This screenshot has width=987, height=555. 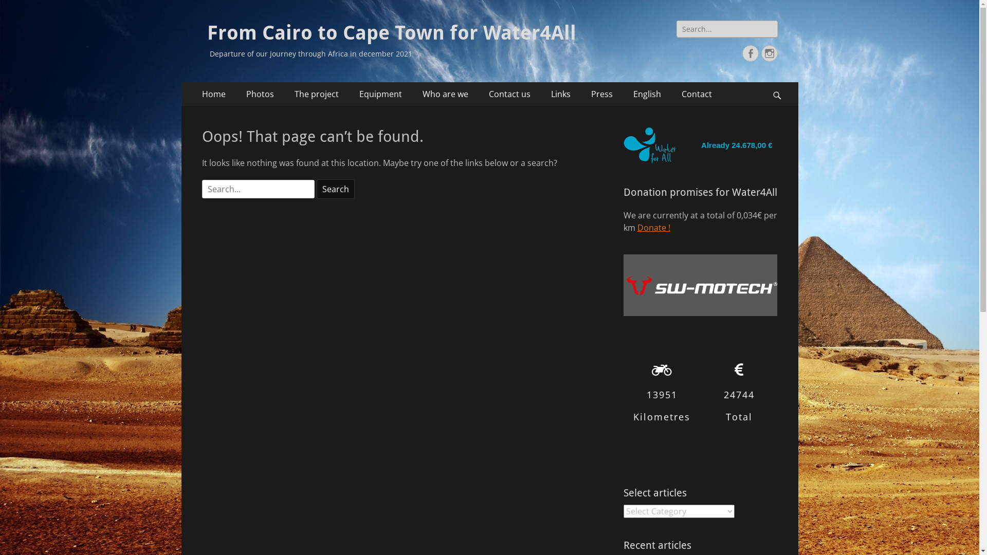 I want to click on The project, so click(x=316, y=94).